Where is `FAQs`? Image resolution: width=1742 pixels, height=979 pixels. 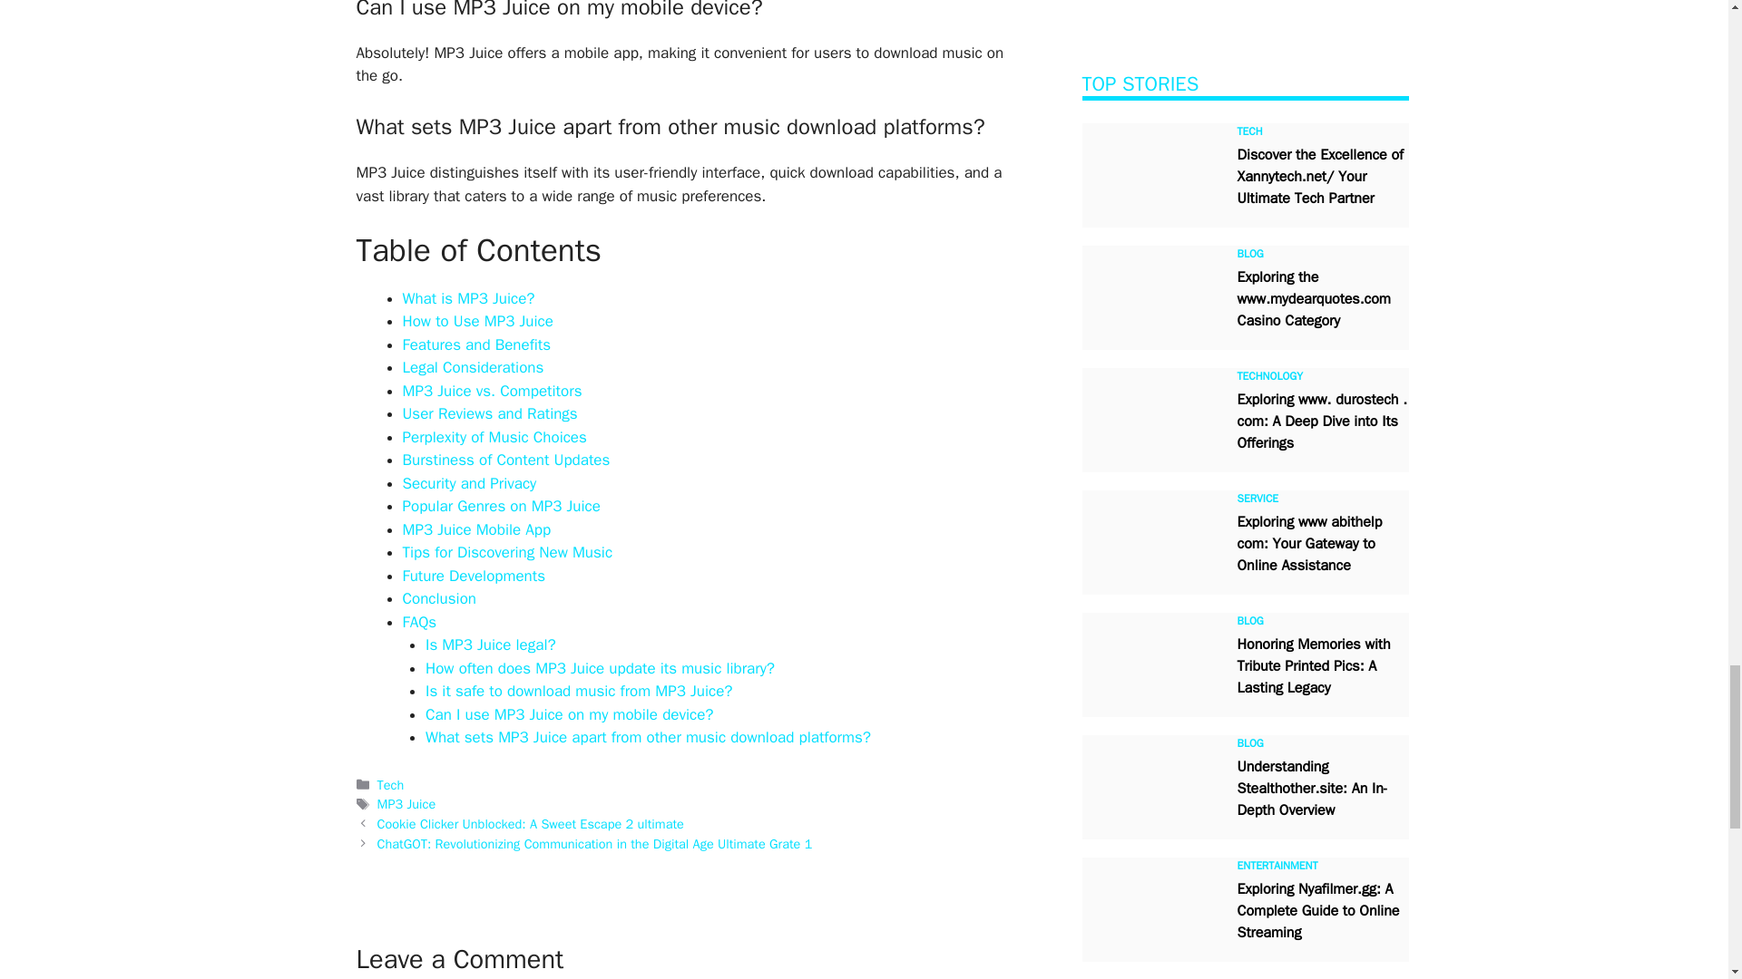 FAQs is located at coordinates (419, 622).